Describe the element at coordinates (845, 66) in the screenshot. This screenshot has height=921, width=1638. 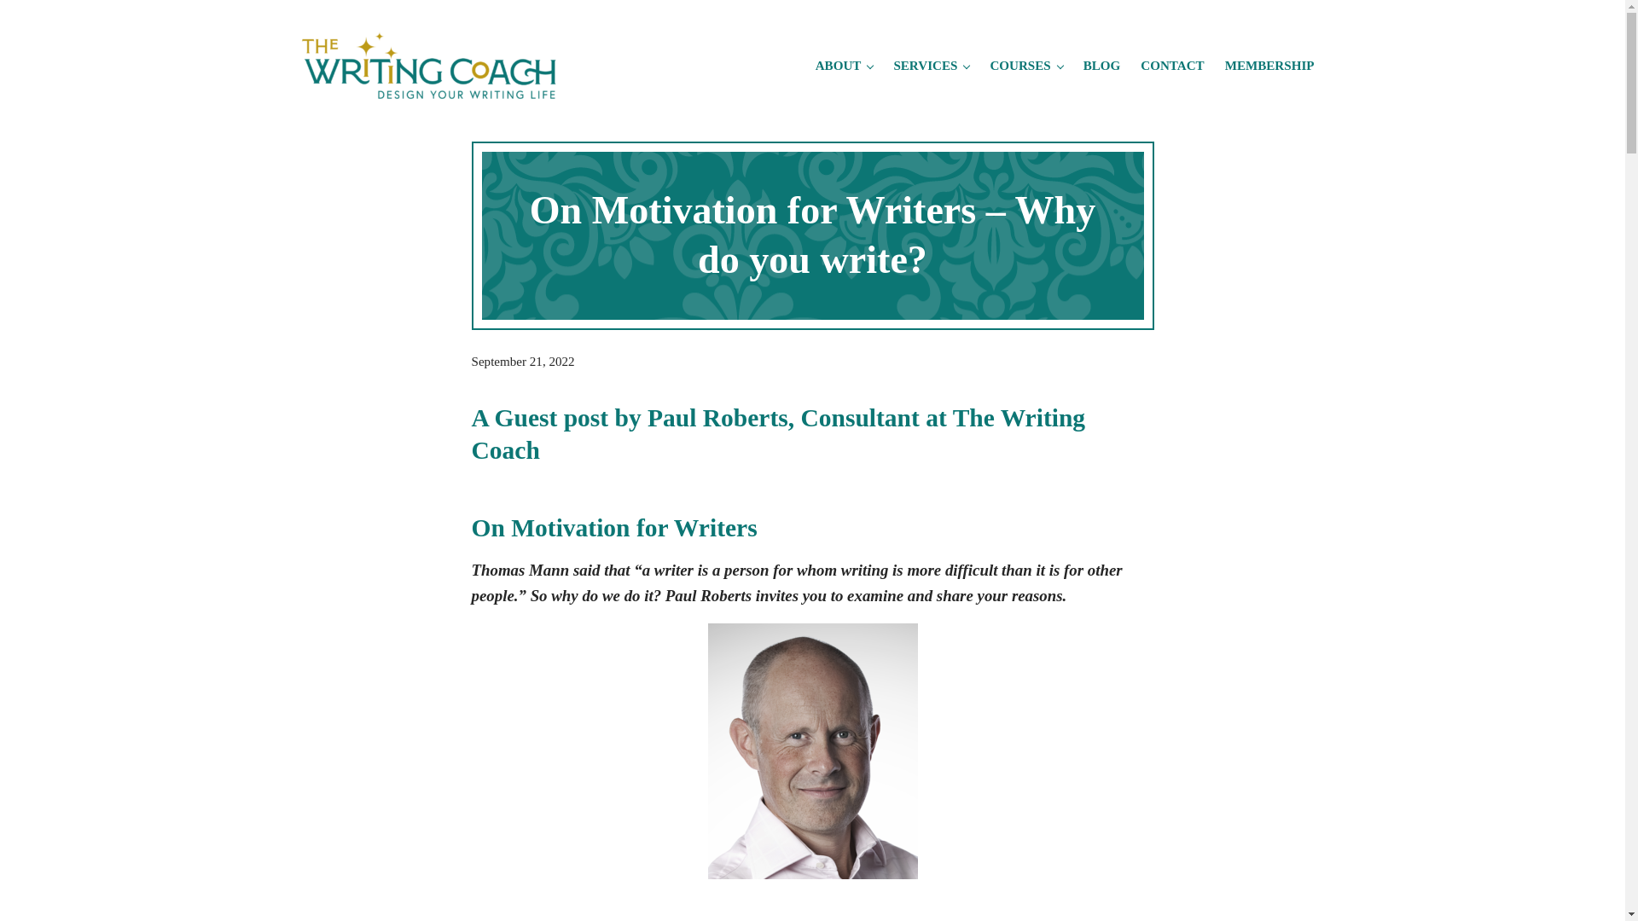
I see `ABOUT` at that location.